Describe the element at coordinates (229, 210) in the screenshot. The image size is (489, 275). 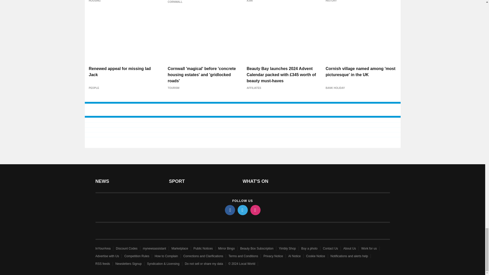
I see `facebook` at that location.